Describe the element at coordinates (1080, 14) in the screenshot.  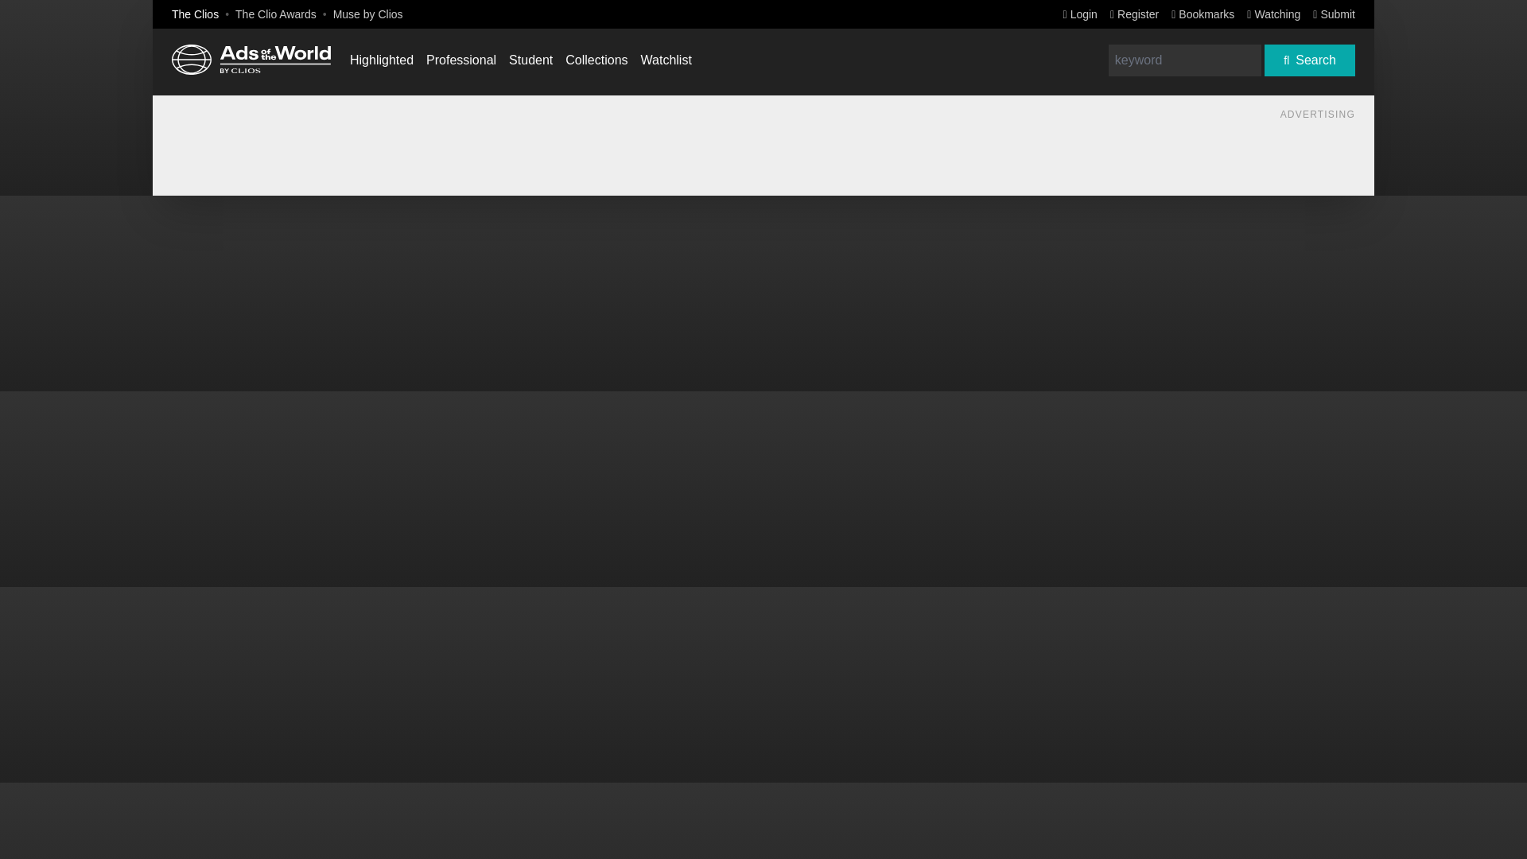
I see `Login` at that location.